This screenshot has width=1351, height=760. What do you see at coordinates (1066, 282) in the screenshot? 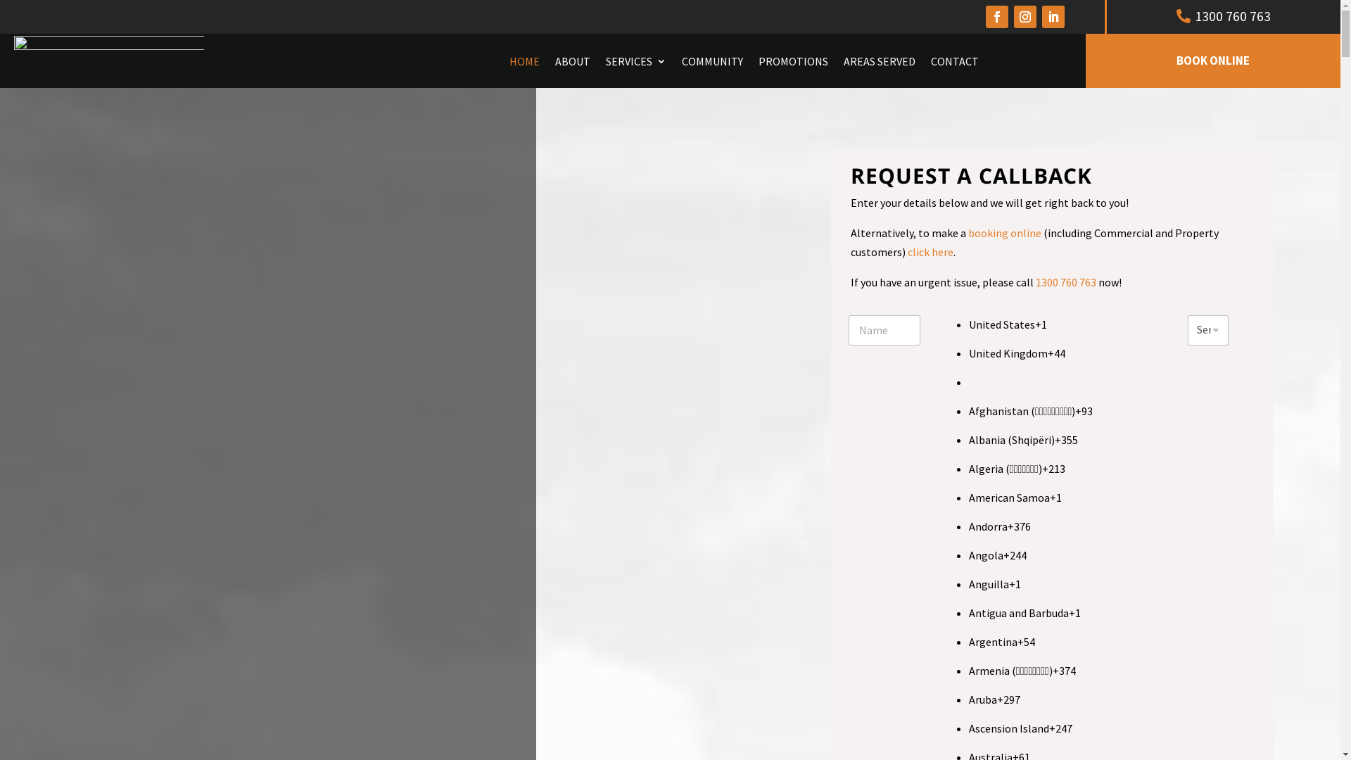
I see `1300 760 763` at bounding box center [1066, 282].